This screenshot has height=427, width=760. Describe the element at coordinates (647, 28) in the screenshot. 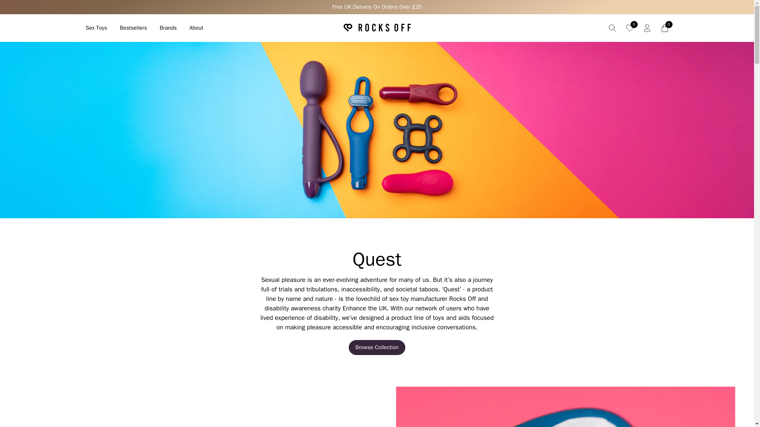

I see `Account` at that location.